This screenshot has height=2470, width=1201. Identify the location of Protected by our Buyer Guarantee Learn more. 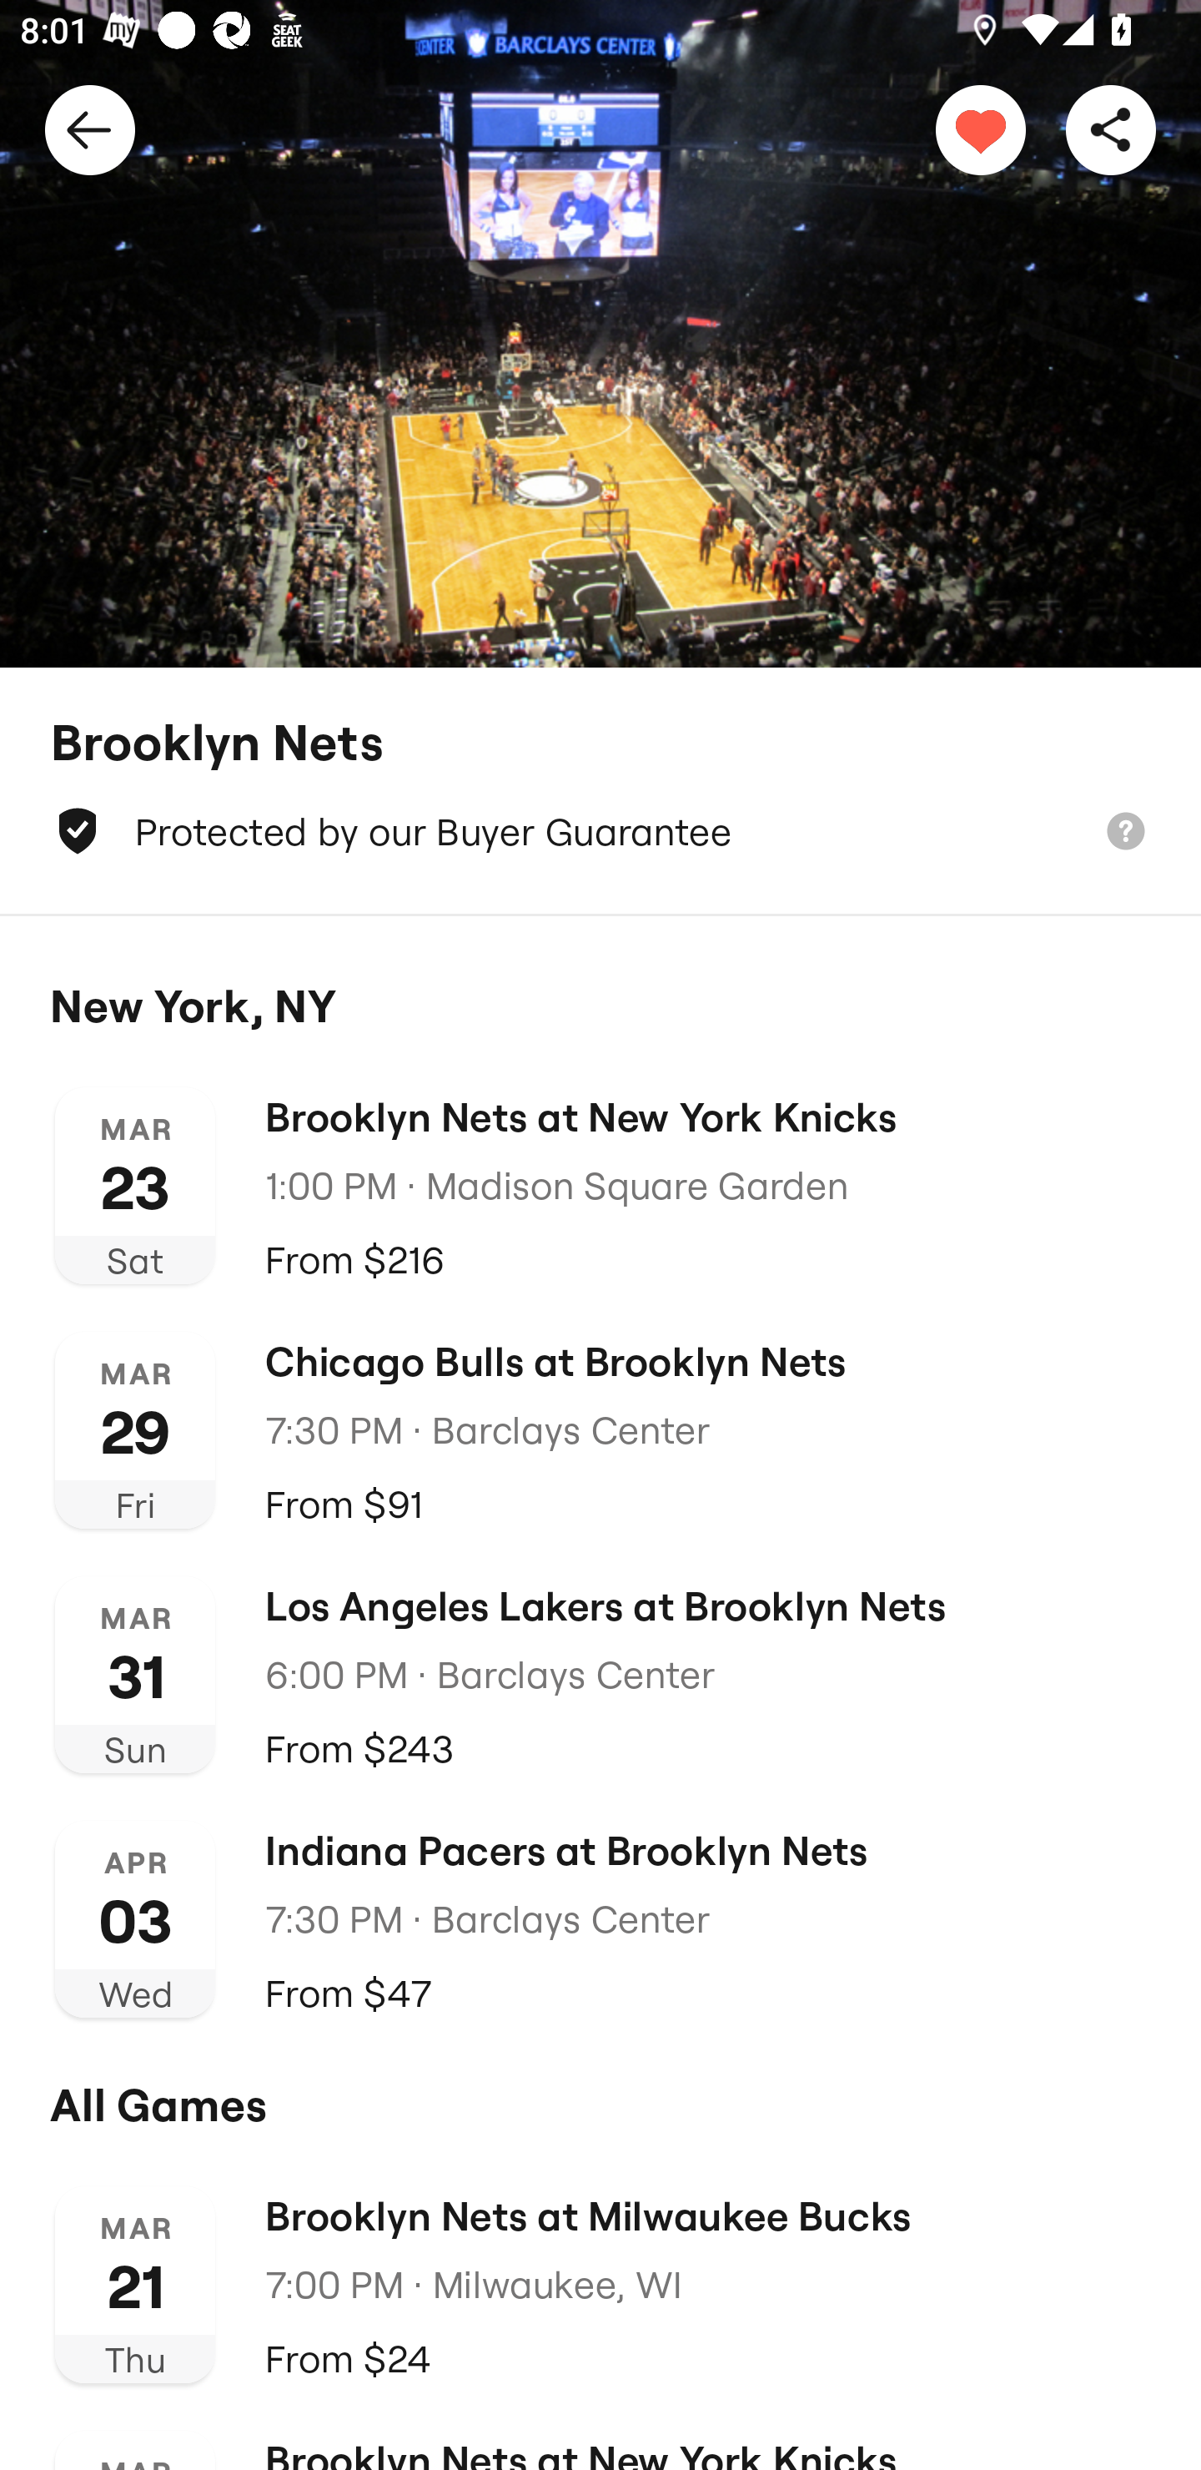
(600, 831).